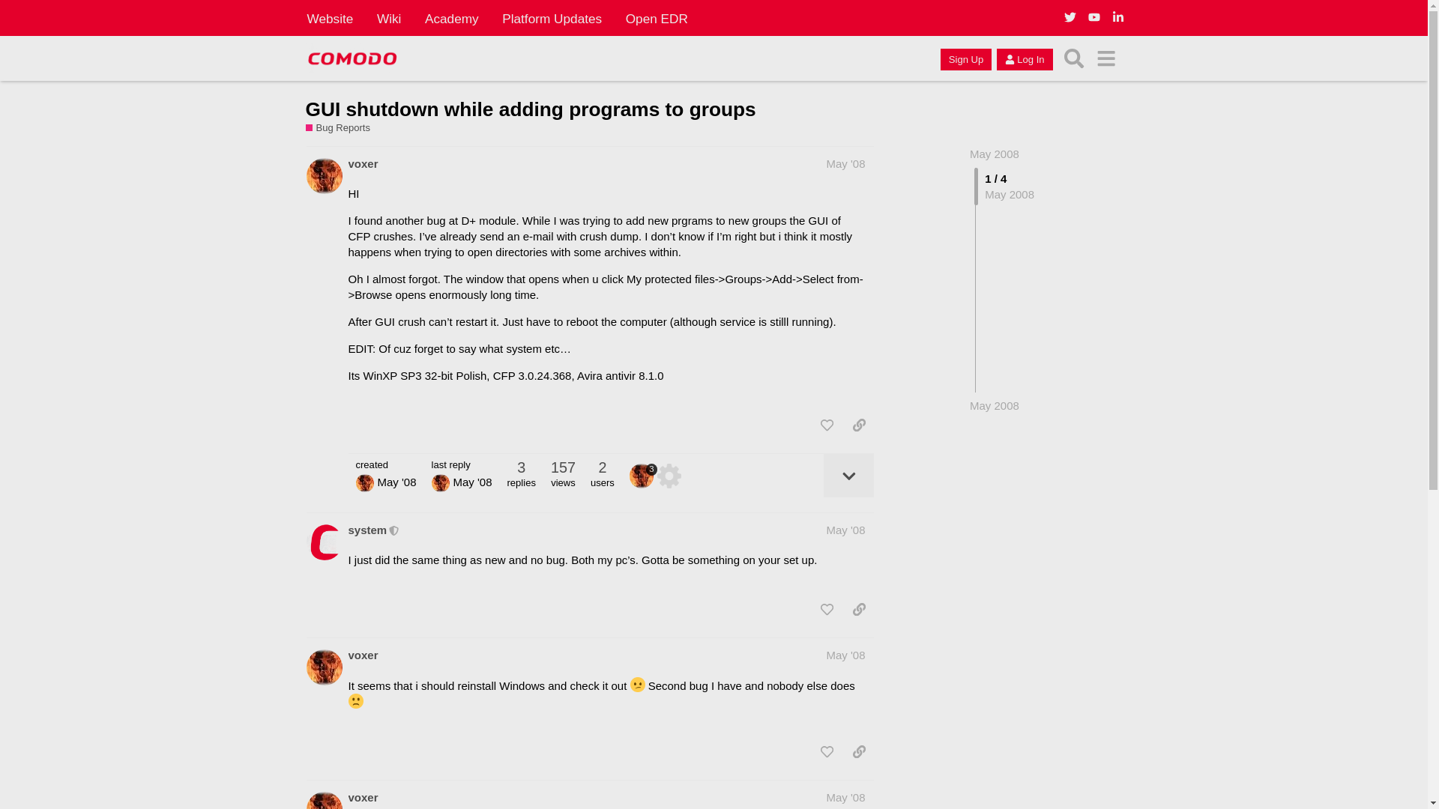  Describe the element at coordinates (338, 128) in the screenshot. I see `Bug Reports` at that location.